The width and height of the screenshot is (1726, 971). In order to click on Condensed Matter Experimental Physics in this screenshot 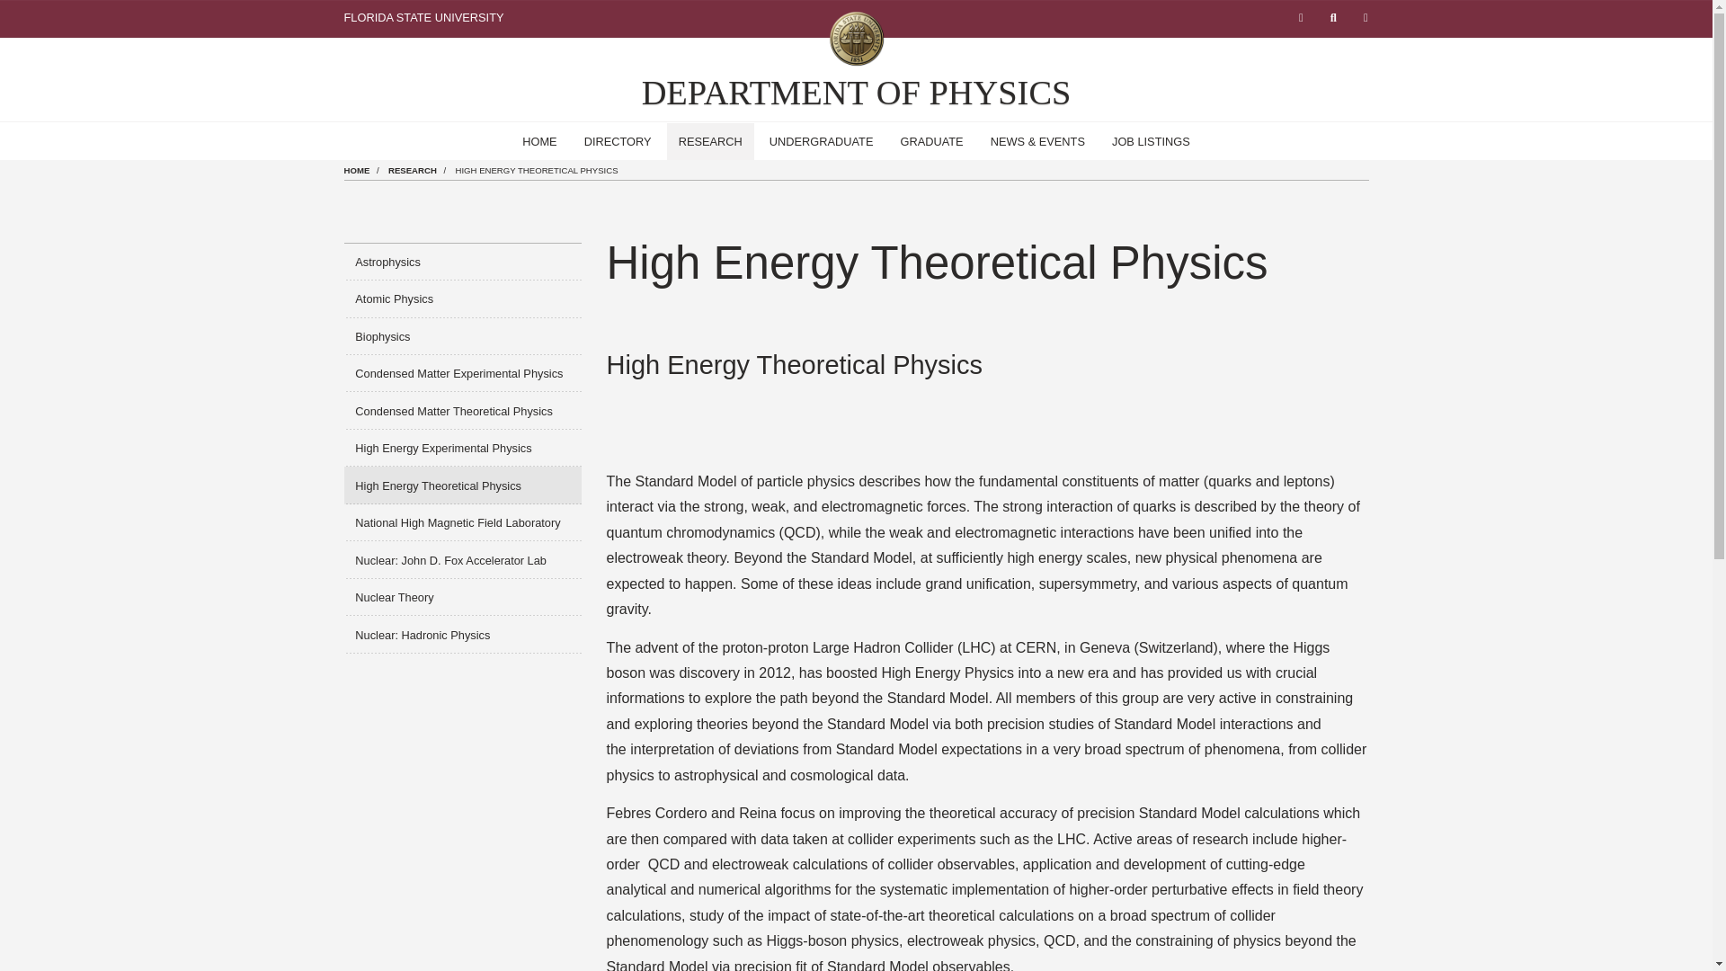, I will do `click(462, 374)`.